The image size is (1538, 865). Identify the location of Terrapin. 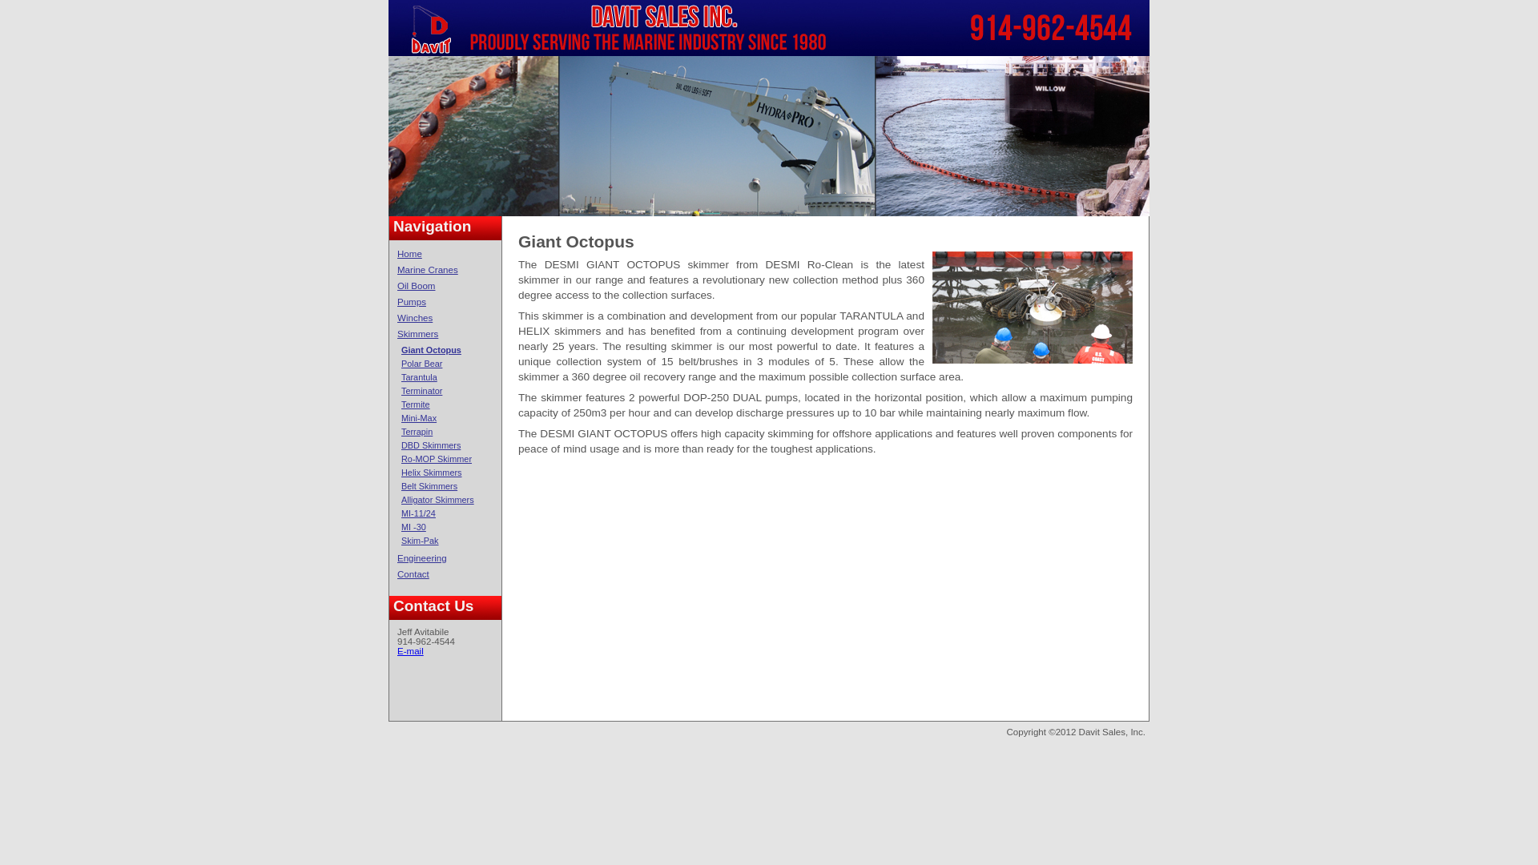
(417, 432).